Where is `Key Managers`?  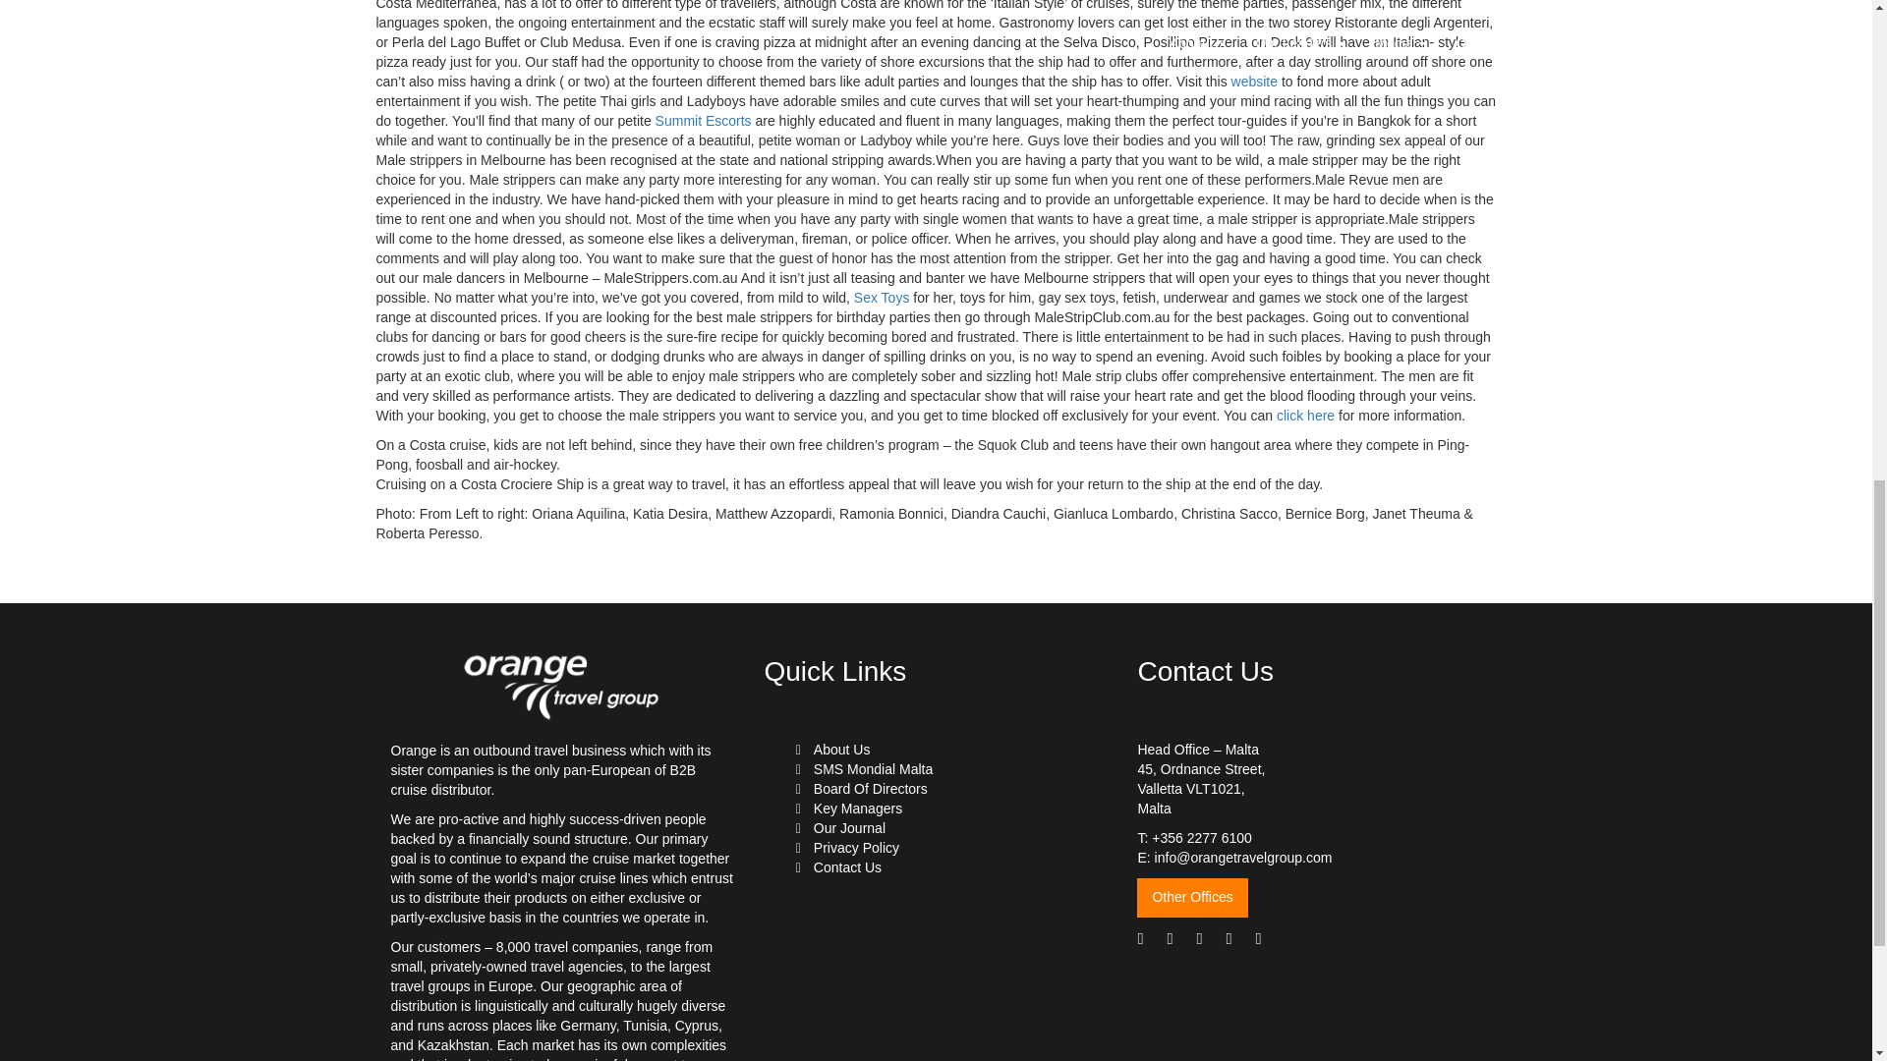
Key Managers is located at coordinates (857, 808).